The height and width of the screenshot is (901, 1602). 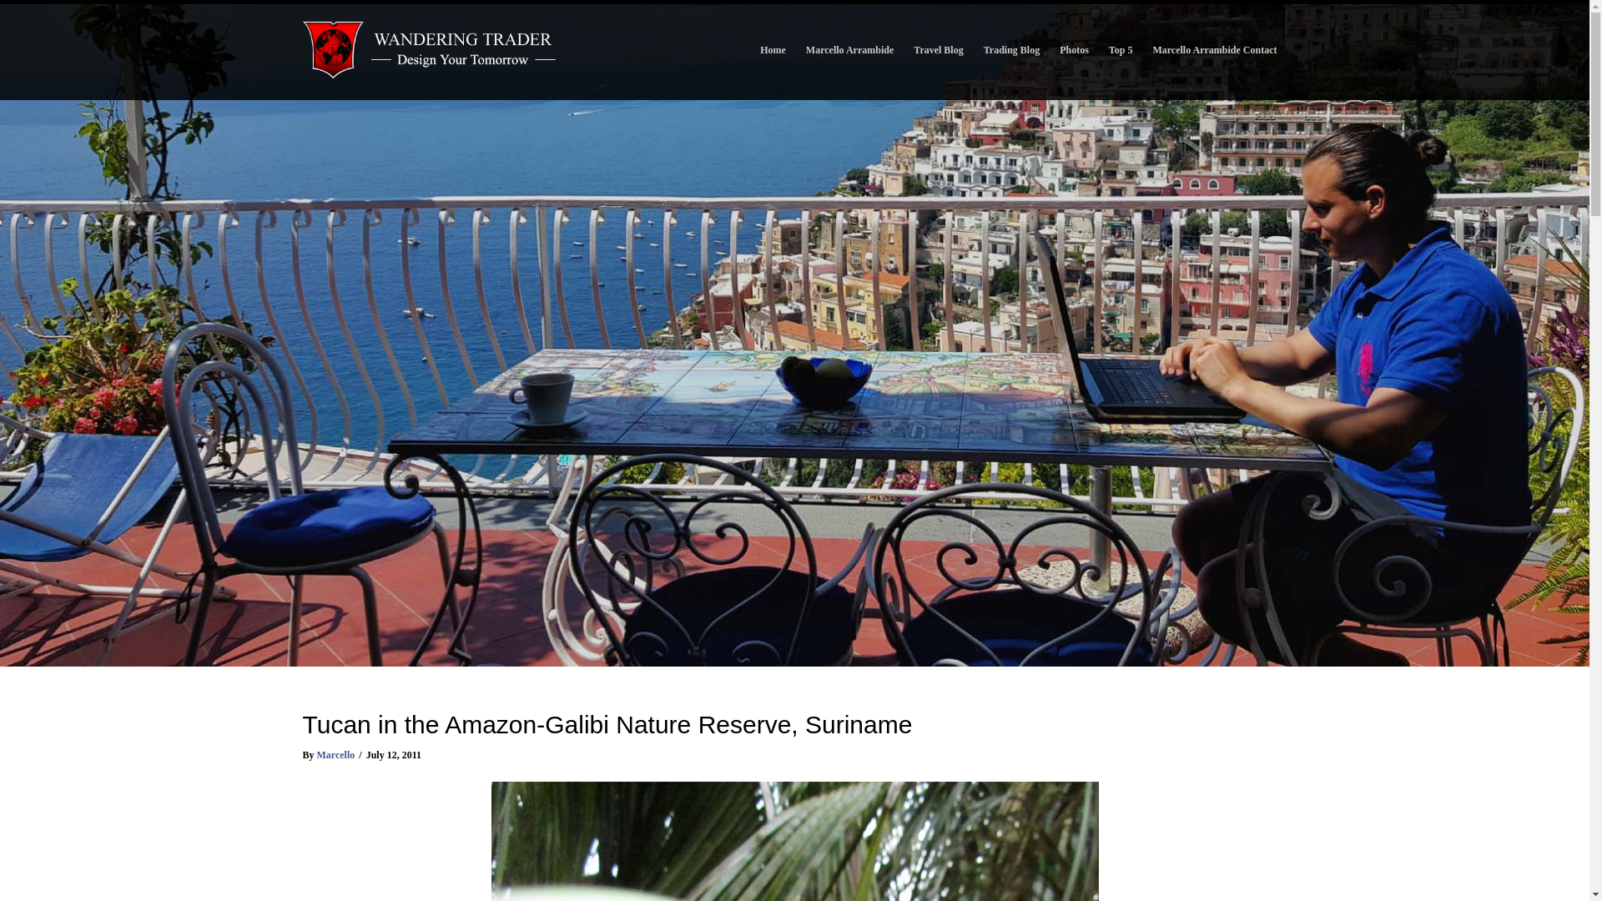 I want to click on Travel Blog, so click(x=938, y=50).